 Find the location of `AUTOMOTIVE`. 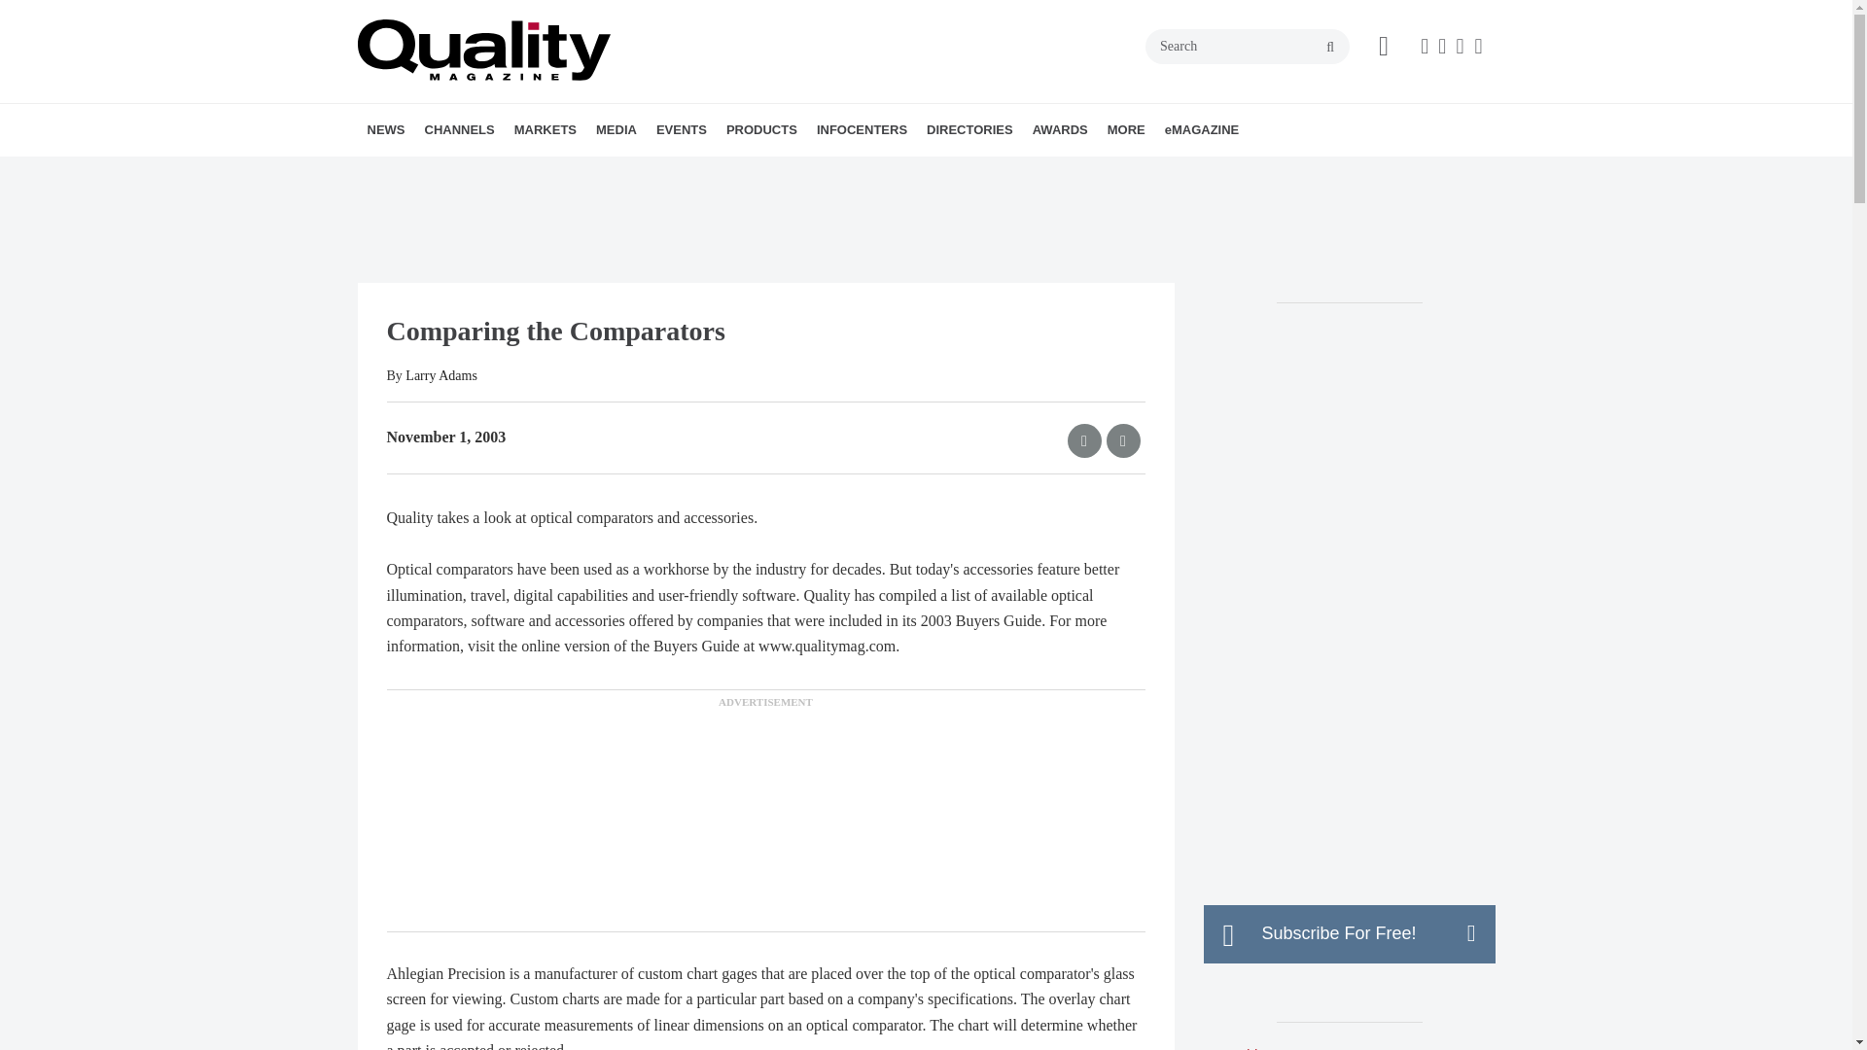

AUTOMOTIVE is located at coordinates (634, 172).